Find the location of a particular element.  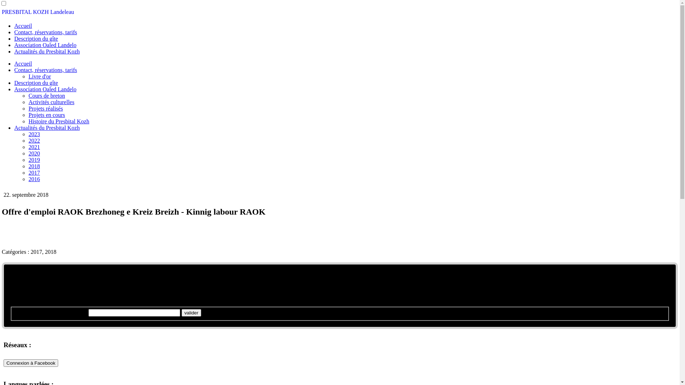

2023 is located at coordinates (34, 134).